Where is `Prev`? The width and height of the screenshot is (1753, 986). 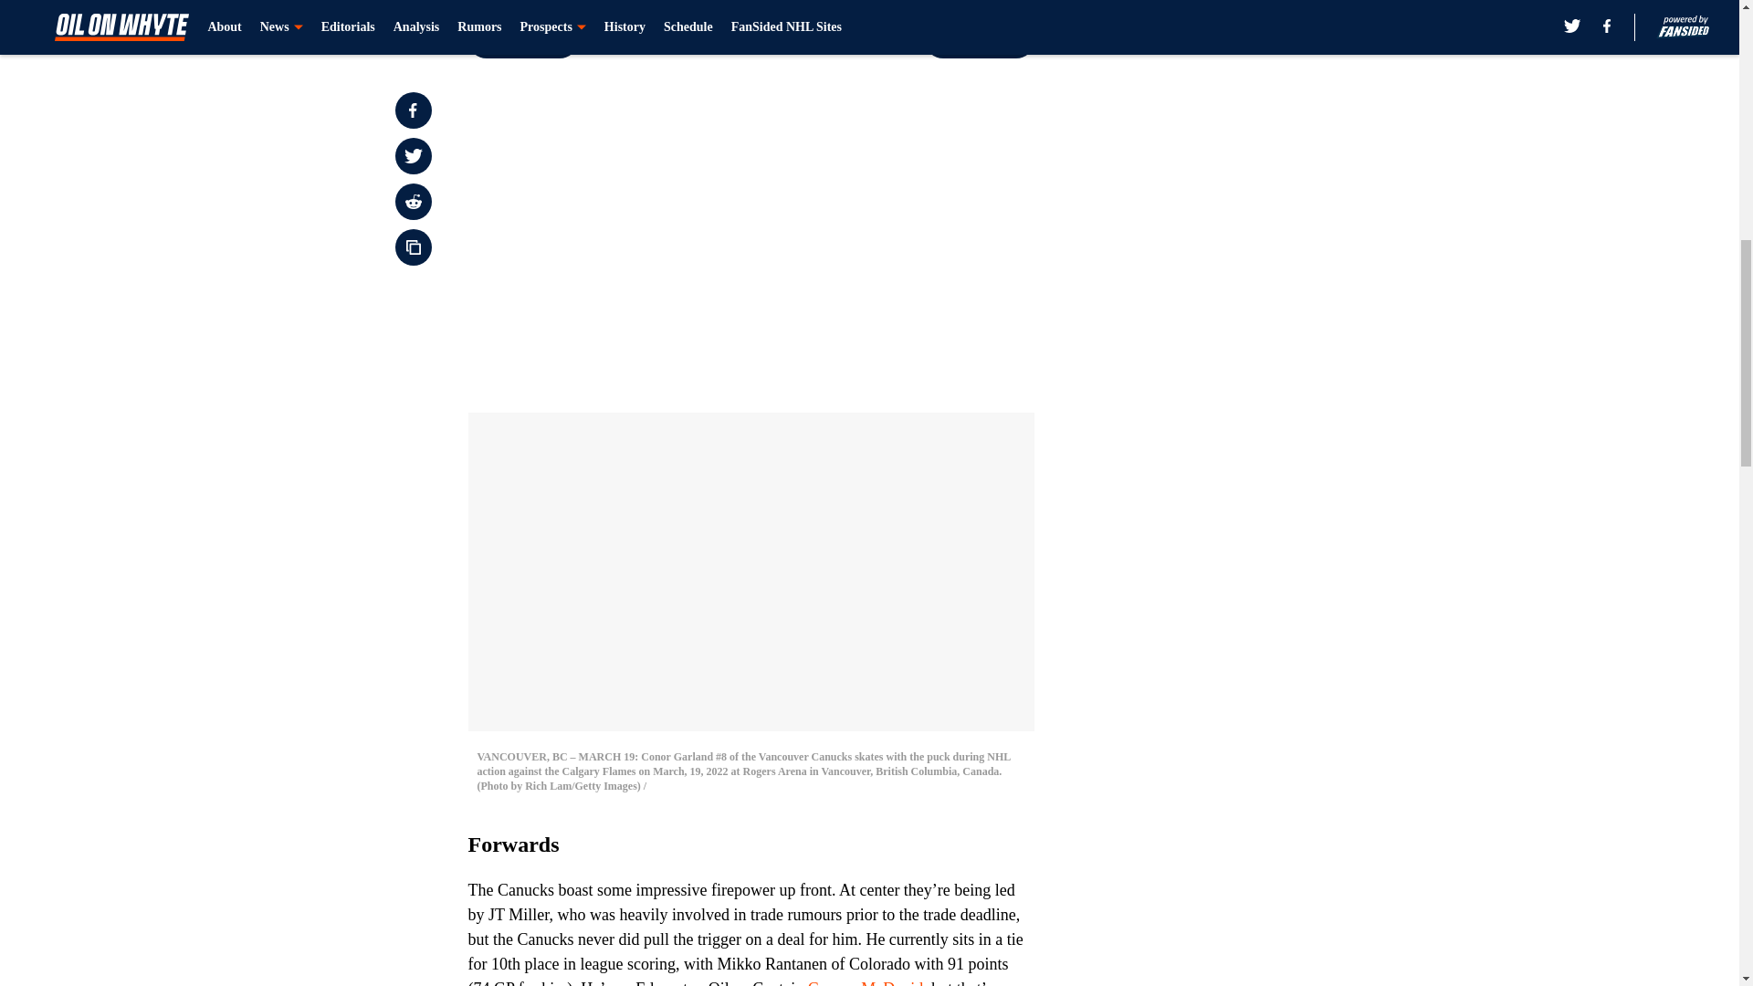
Prev is located at coordinates (522, 39).